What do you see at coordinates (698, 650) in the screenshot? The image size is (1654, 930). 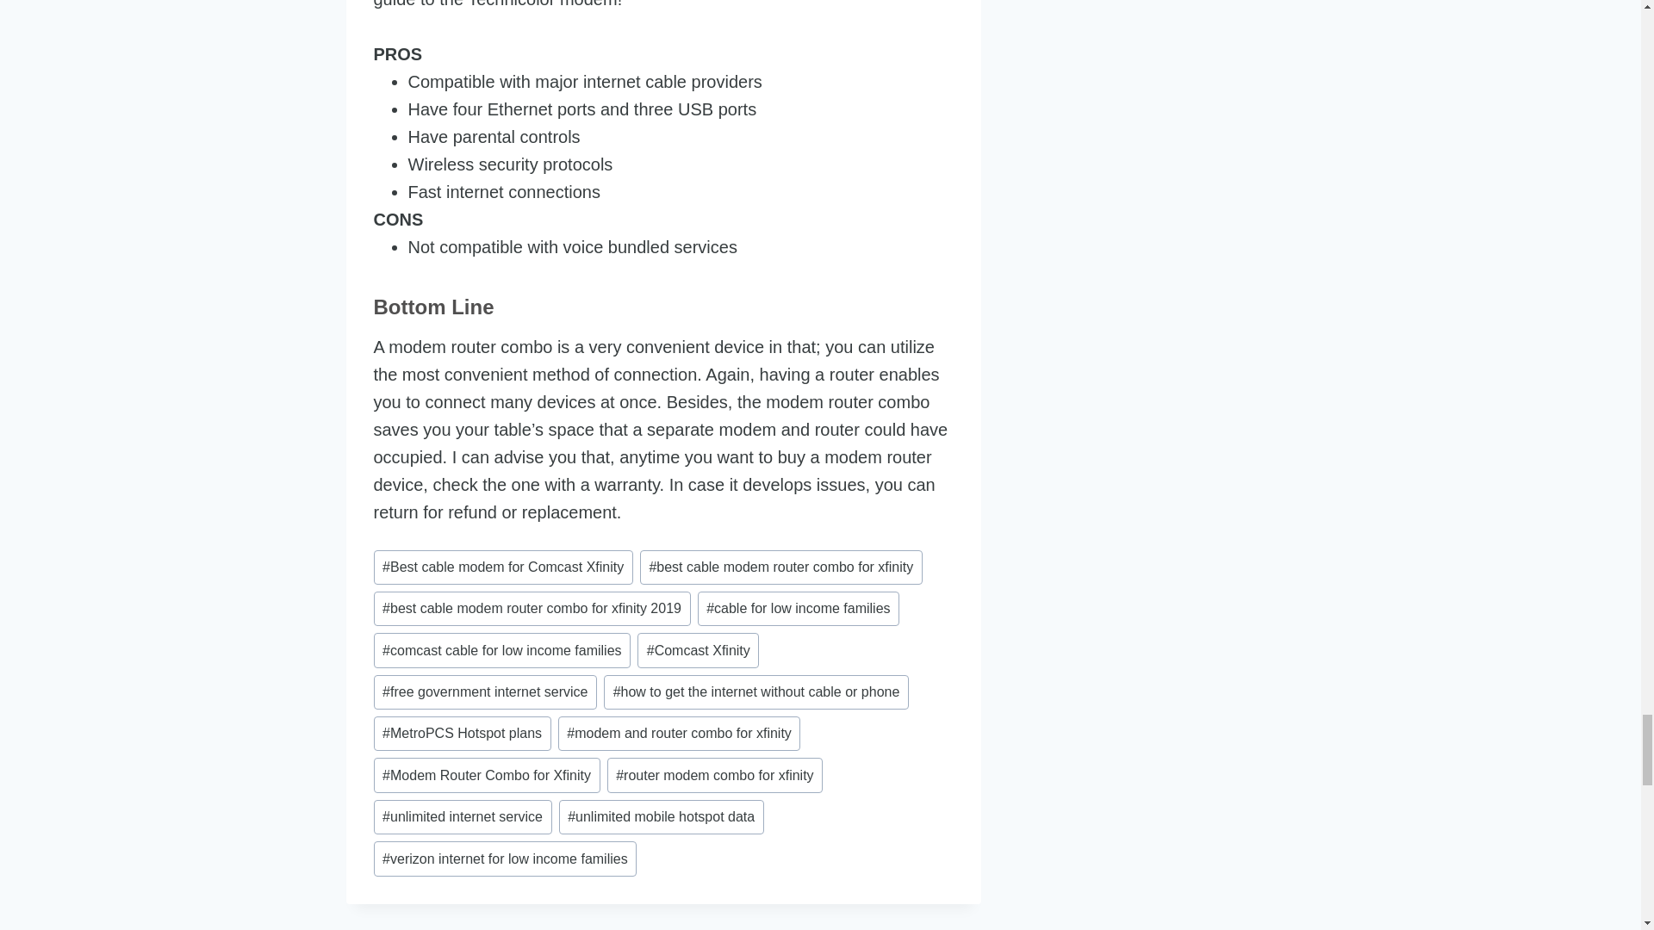 I see `Comcast Xfinity` at bounding box center [698, 650].